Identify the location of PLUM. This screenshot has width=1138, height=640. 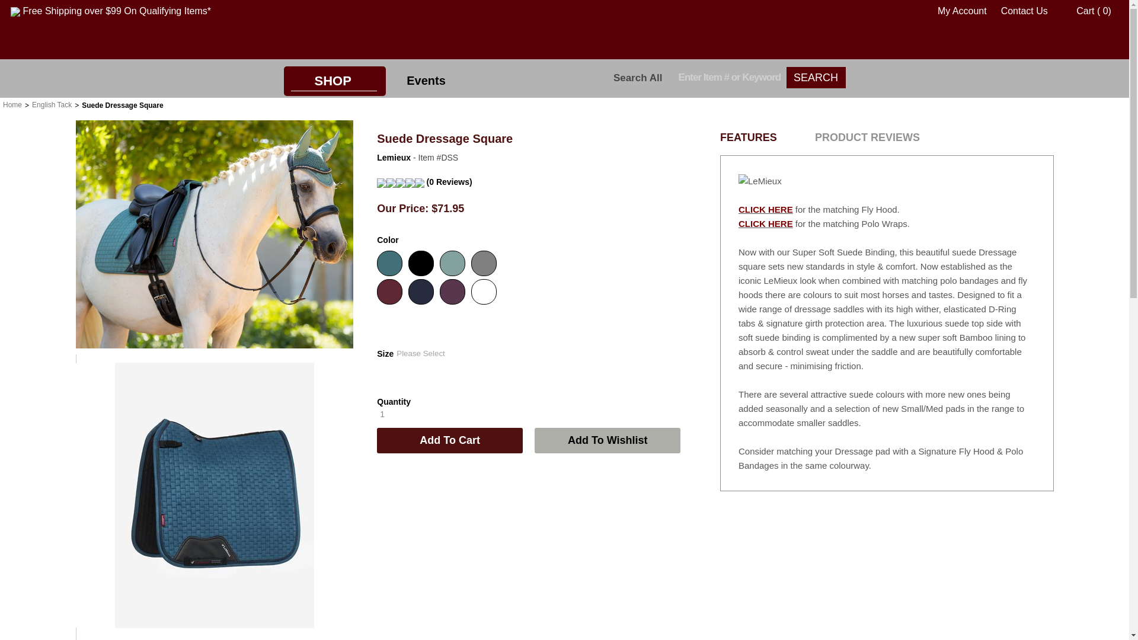
(452, 292).